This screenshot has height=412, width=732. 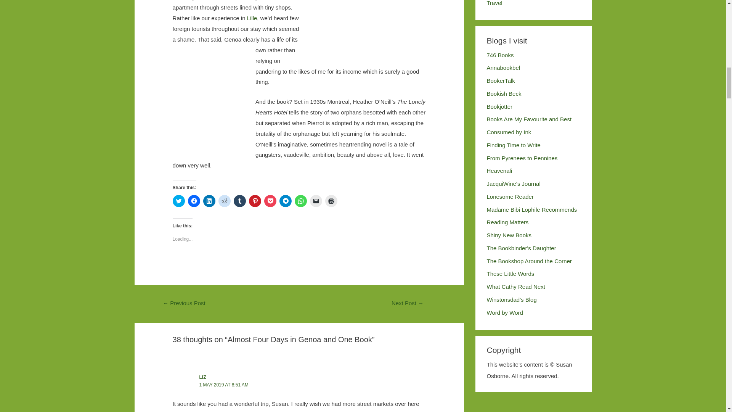 I want to click on Lille, so click(x=252, y=18).